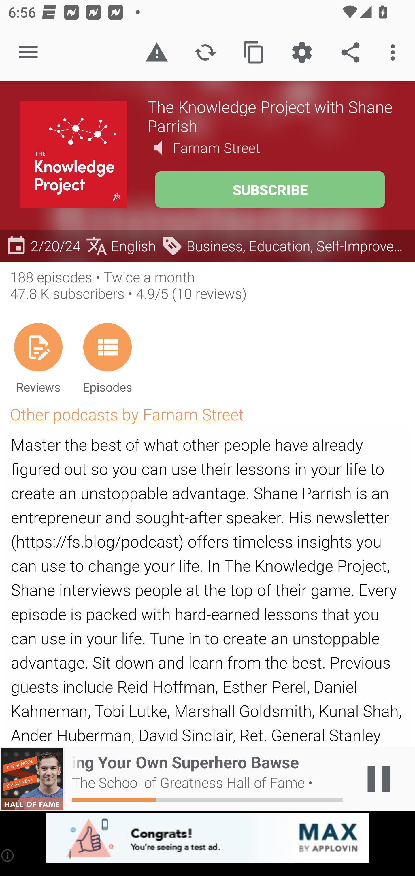 This screenshot has height=876, width=415. What do you see at coordinates (271, 116) in the screenshot?
I see `The Knowledge Project with Shane Parrish` at bounding box center [271, 116].